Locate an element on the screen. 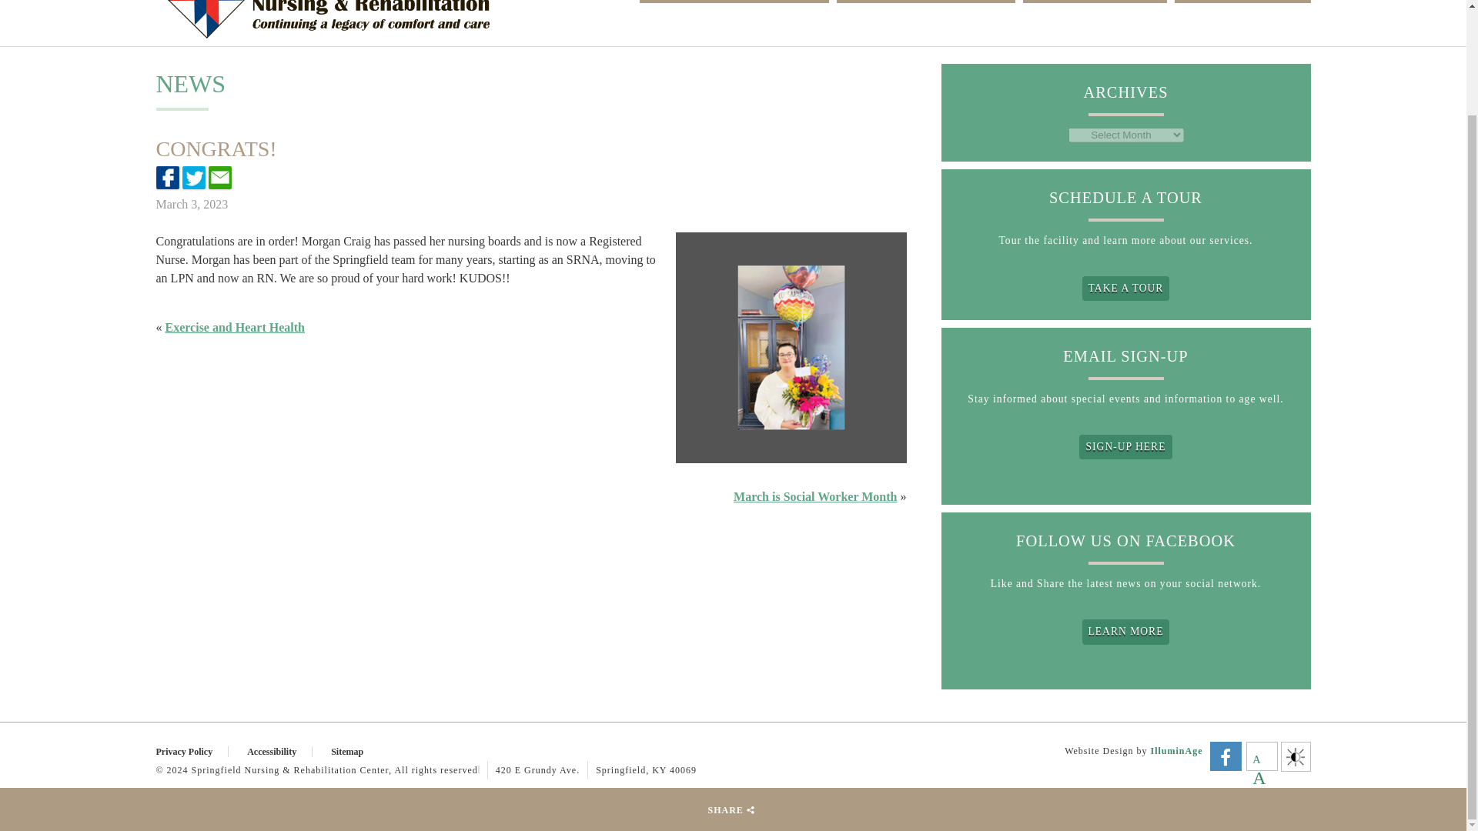 This screenshot has height=831, width=1478. PALLIATIVE is located at coordinates (1242, 2).